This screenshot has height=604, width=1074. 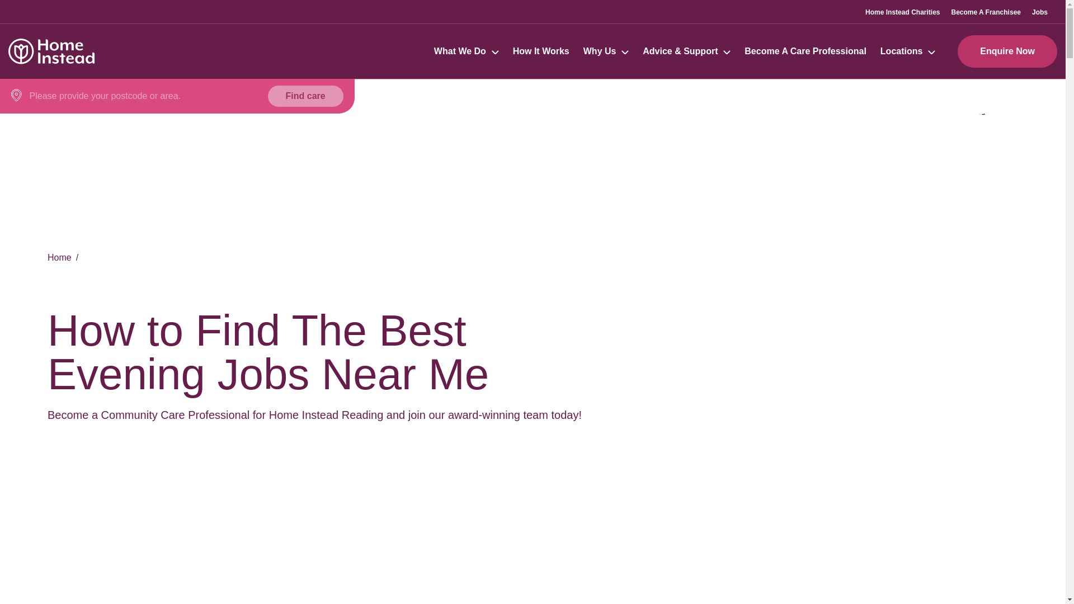 I want to click on Become A Franchisee, so click(x=986, y=12).